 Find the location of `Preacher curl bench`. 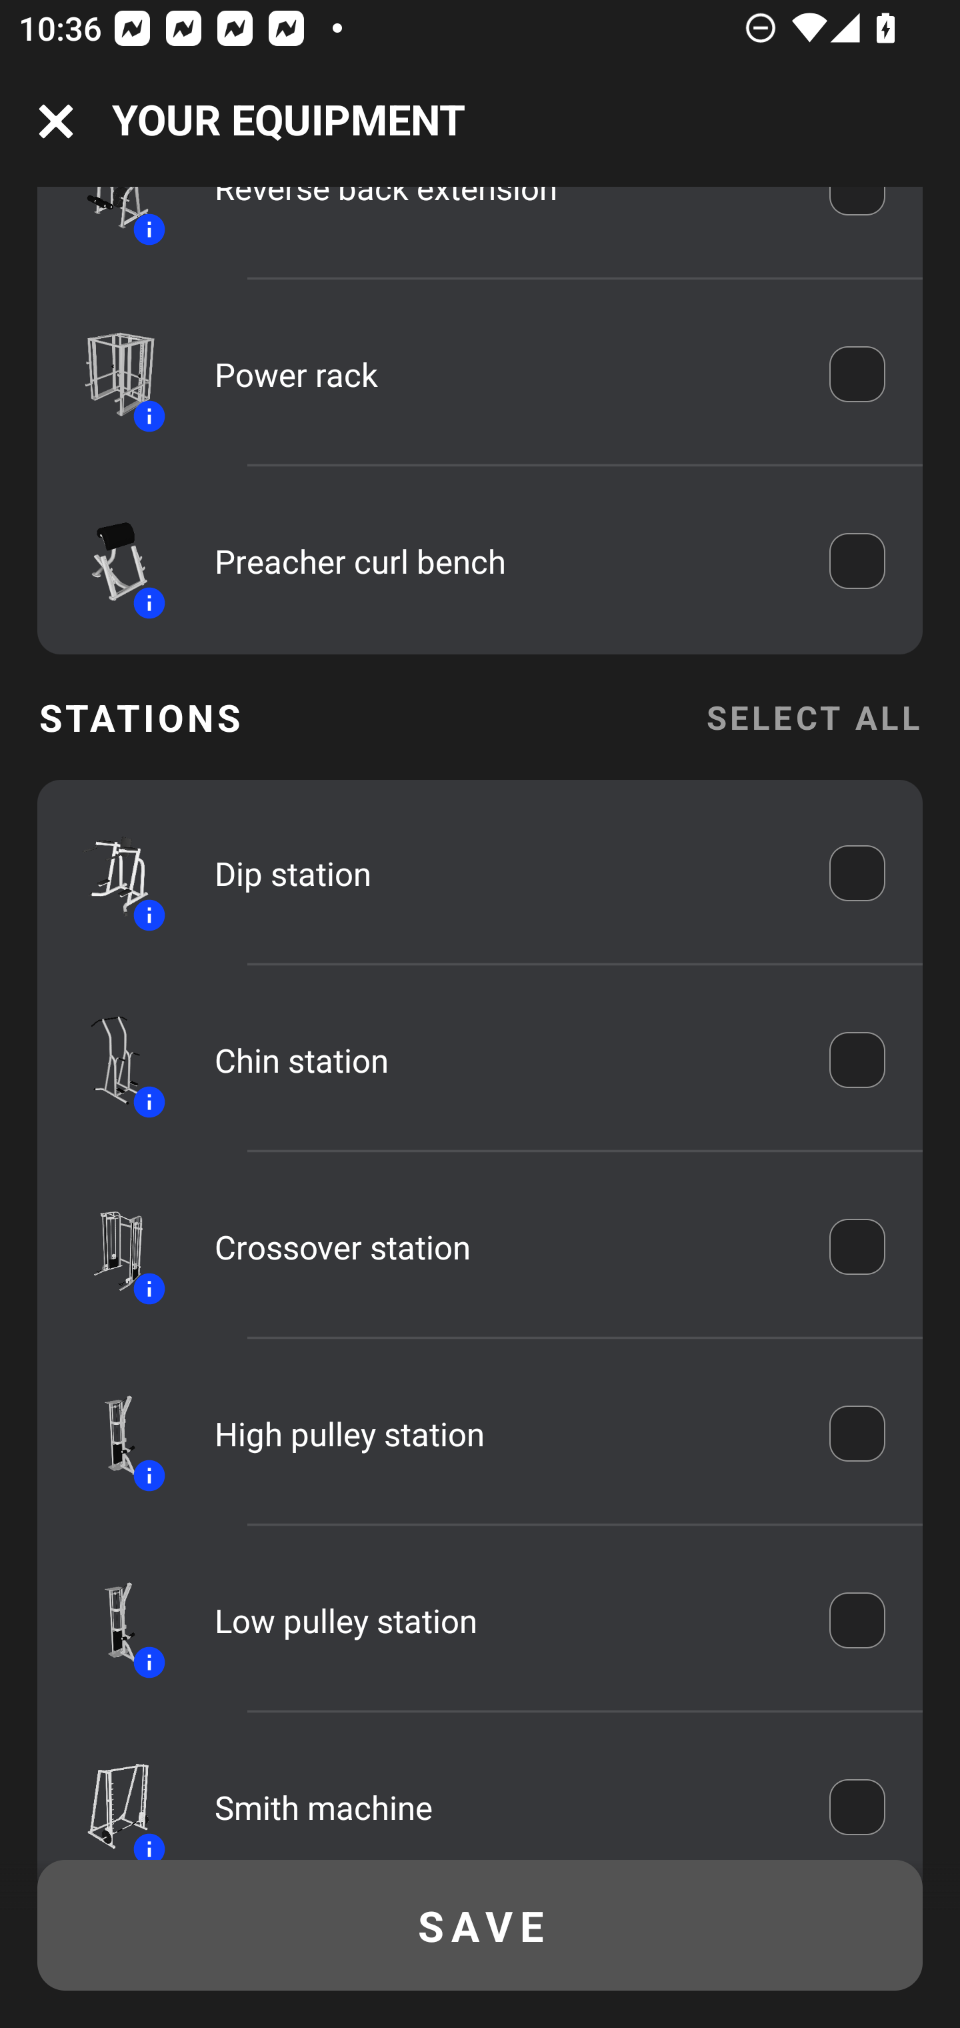

Preacher curl bench is located at coordinates (503, 560).